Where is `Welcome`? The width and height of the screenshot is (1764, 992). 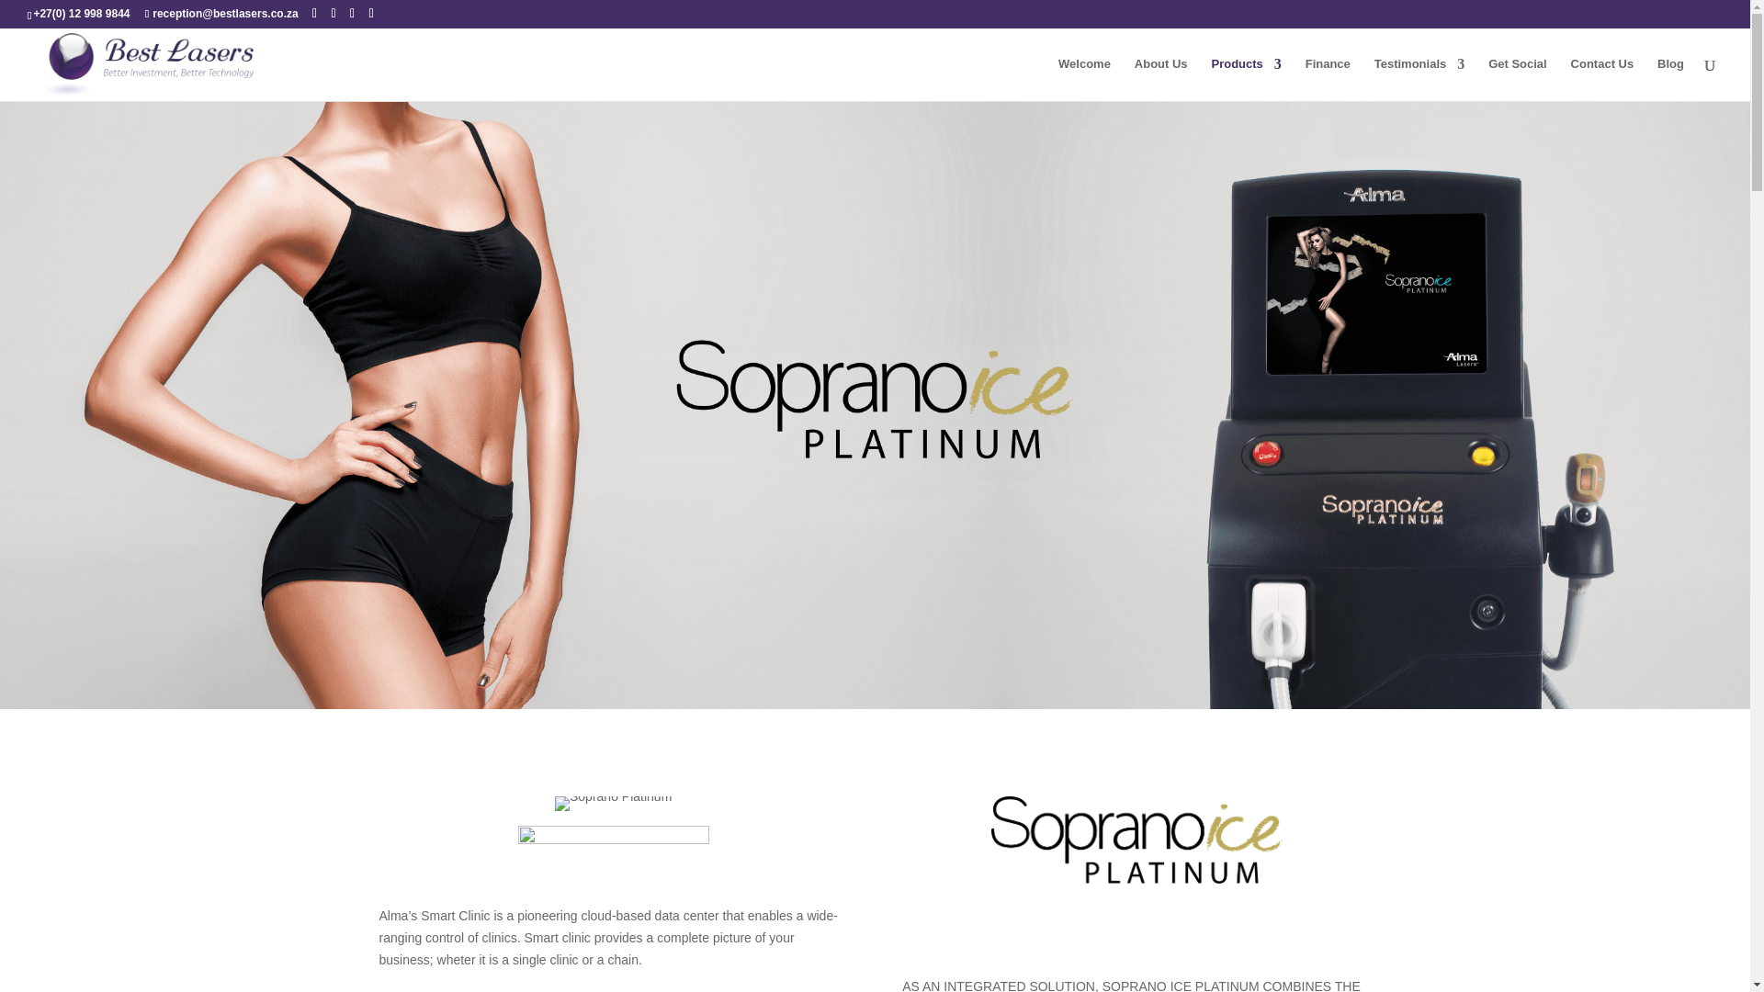
Welcome is located at coordinates (1084, 79).